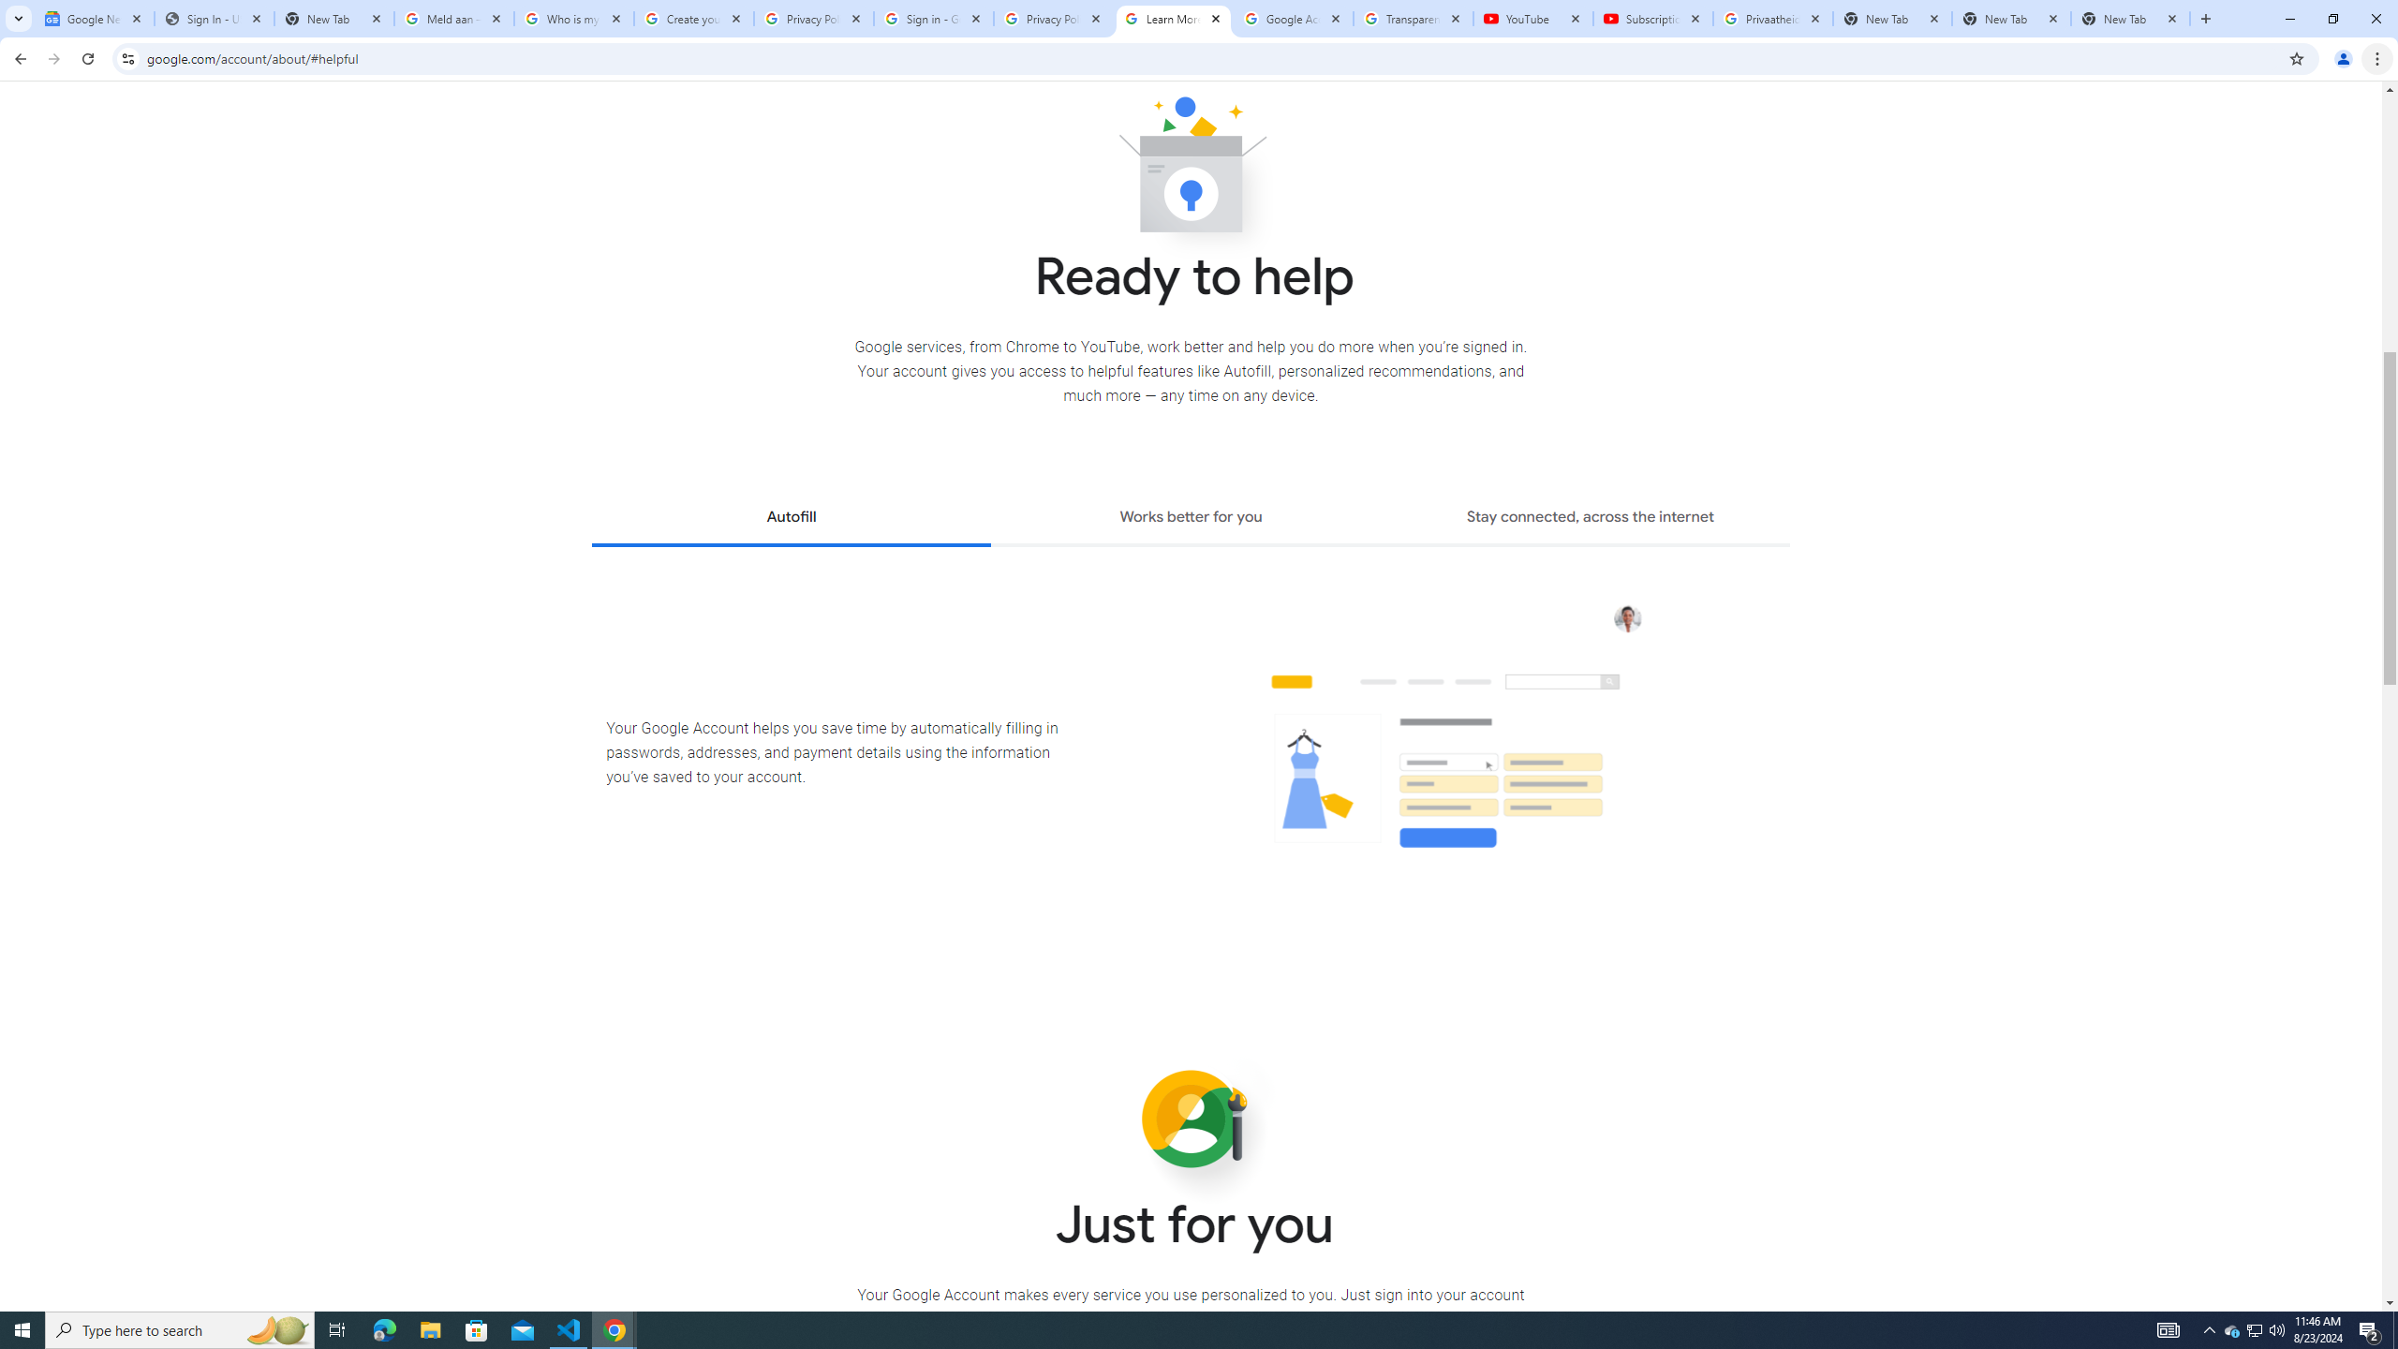 The width and height of the screenshot is (2398, 1349). Describe the element at coordinates (1294, 19) in the screenshot. I see `Google Account` at that location.